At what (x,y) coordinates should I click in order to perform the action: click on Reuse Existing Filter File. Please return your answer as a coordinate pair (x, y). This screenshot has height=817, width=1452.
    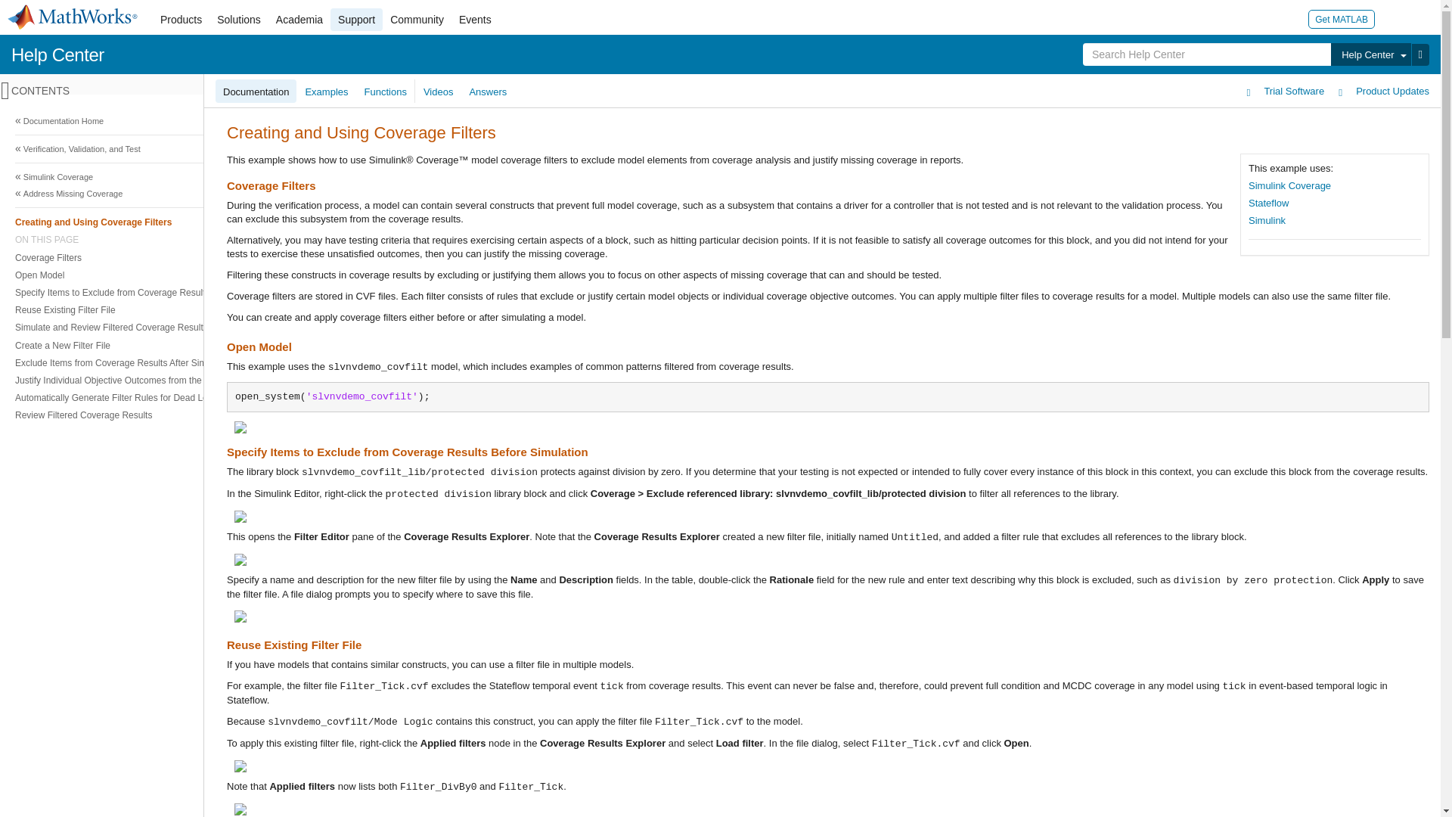
    Looking at the image, I should click on (716, 310).